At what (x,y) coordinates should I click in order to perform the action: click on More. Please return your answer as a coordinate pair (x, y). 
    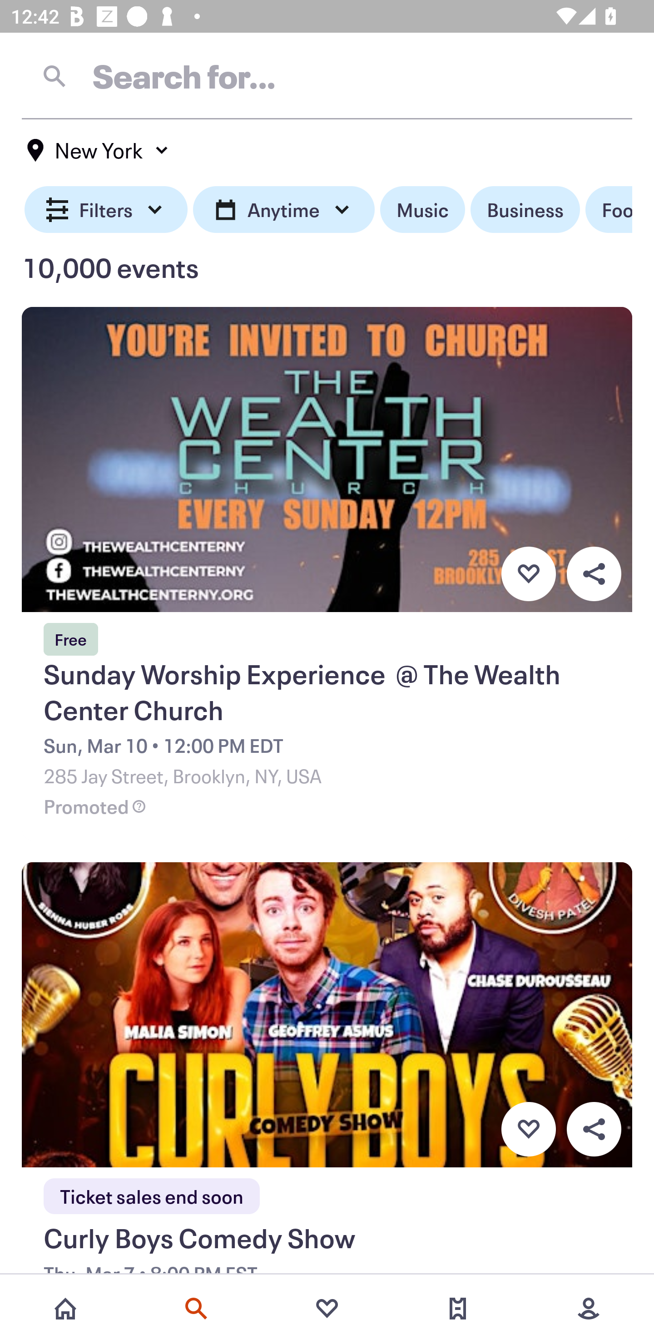
    Looking at the image, I should click on (589, 1309).